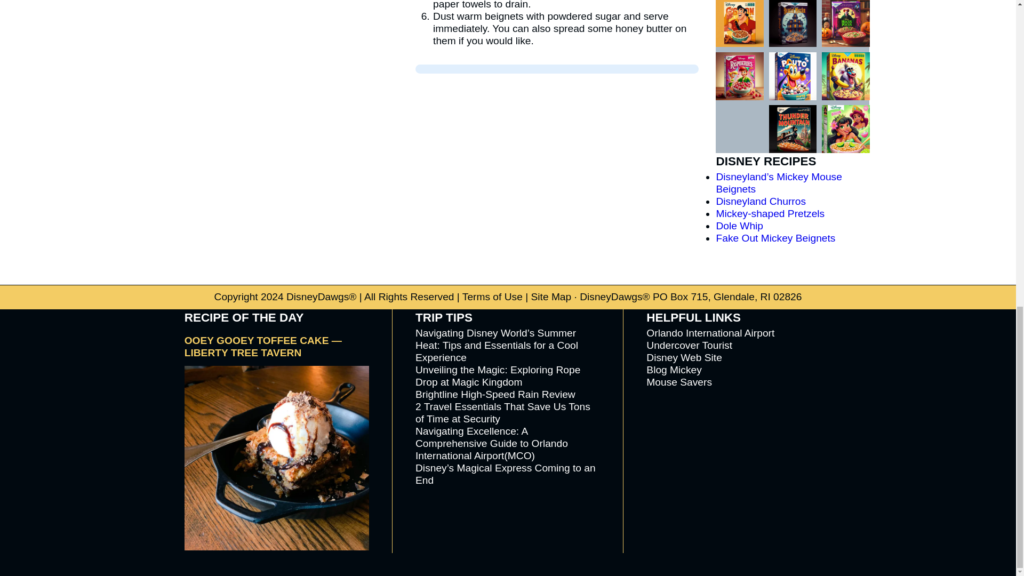 Image resolution: width=1024 pixels, height=576 pixels. Describe the element at coordinates (770, 213) in the screenshot. I see `Mickey-shaped Pretzels` at that location.